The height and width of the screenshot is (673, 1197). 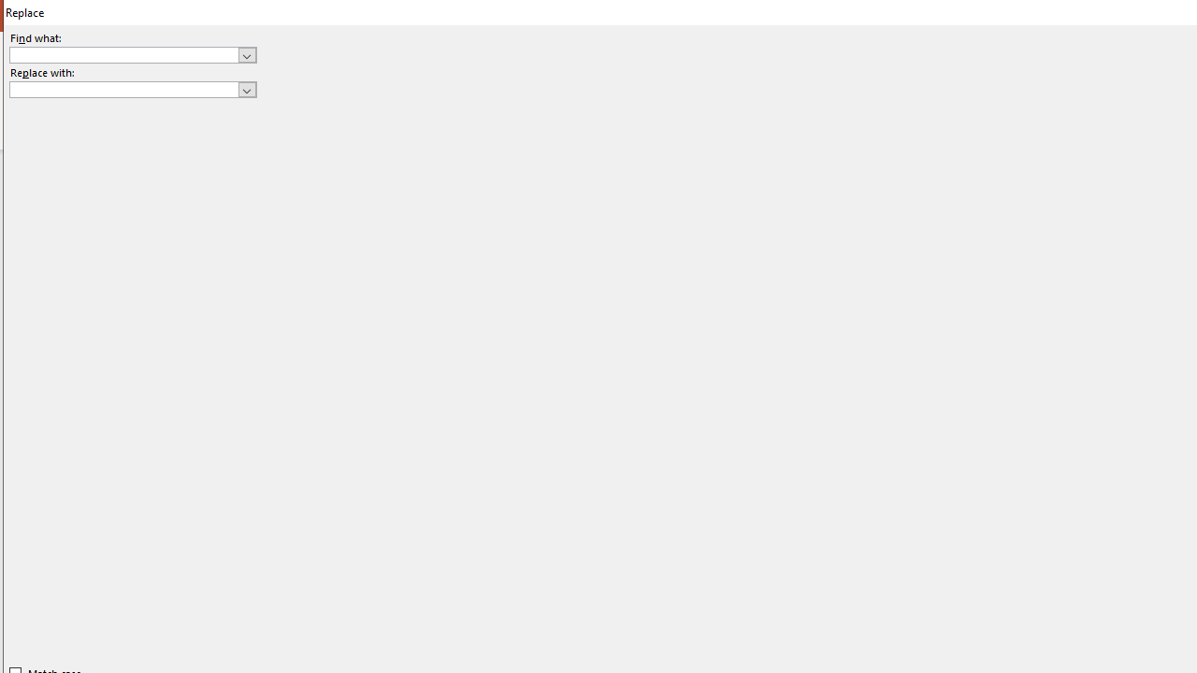 I want to click on Replace with, so click(x=133, y=90).